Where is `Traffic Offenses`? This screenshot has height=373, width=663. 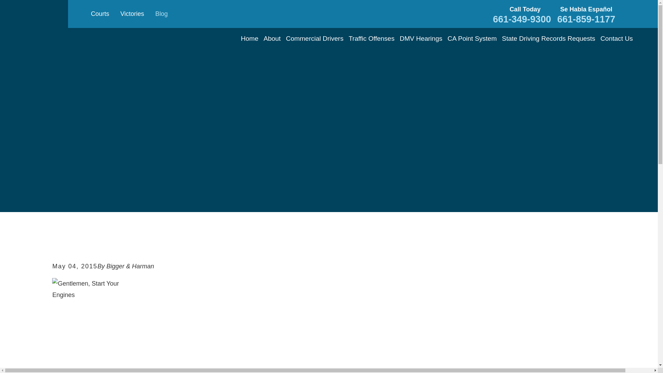
Traffic Offenses is located at coordinates (372, 39).